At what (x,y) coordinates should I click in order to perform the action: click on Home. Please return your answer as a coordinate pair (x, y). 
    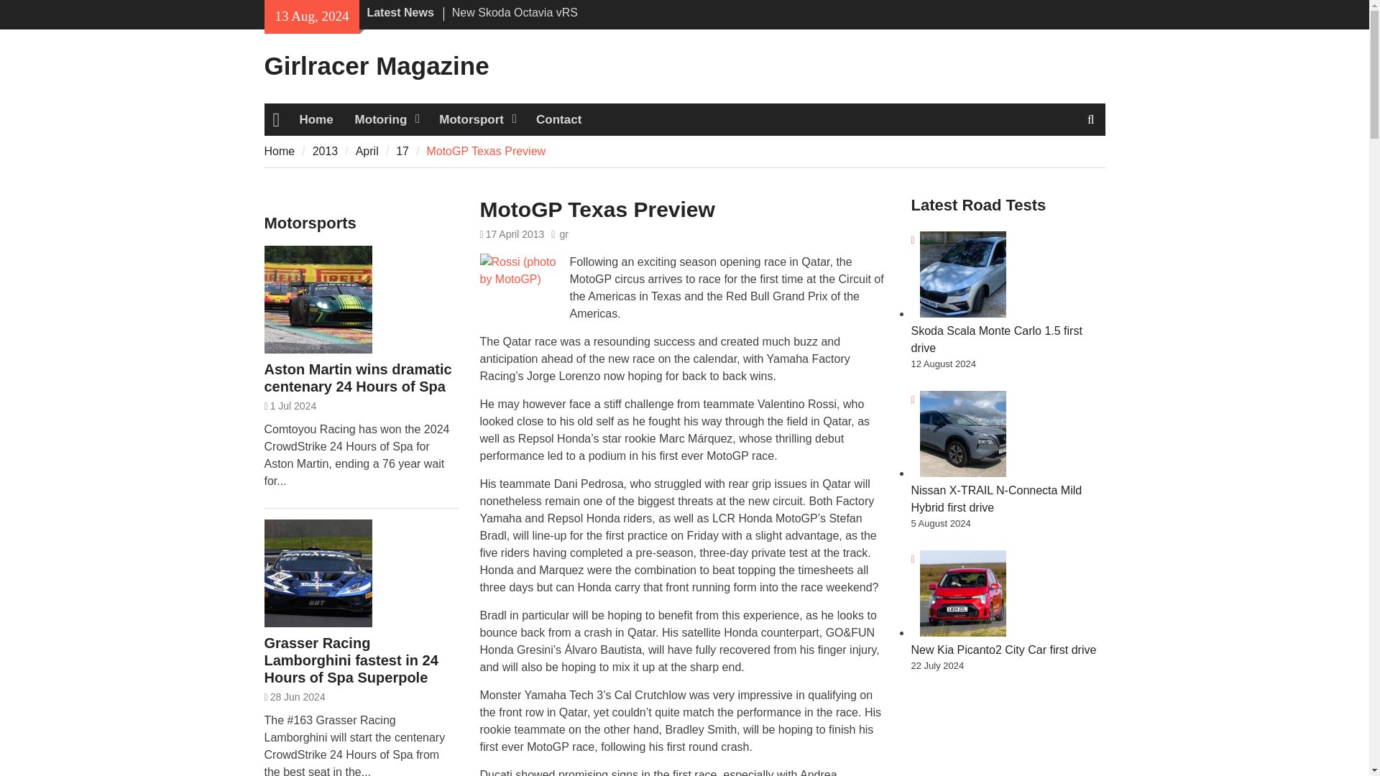
    Looking at the image, I should click on (280, 151).